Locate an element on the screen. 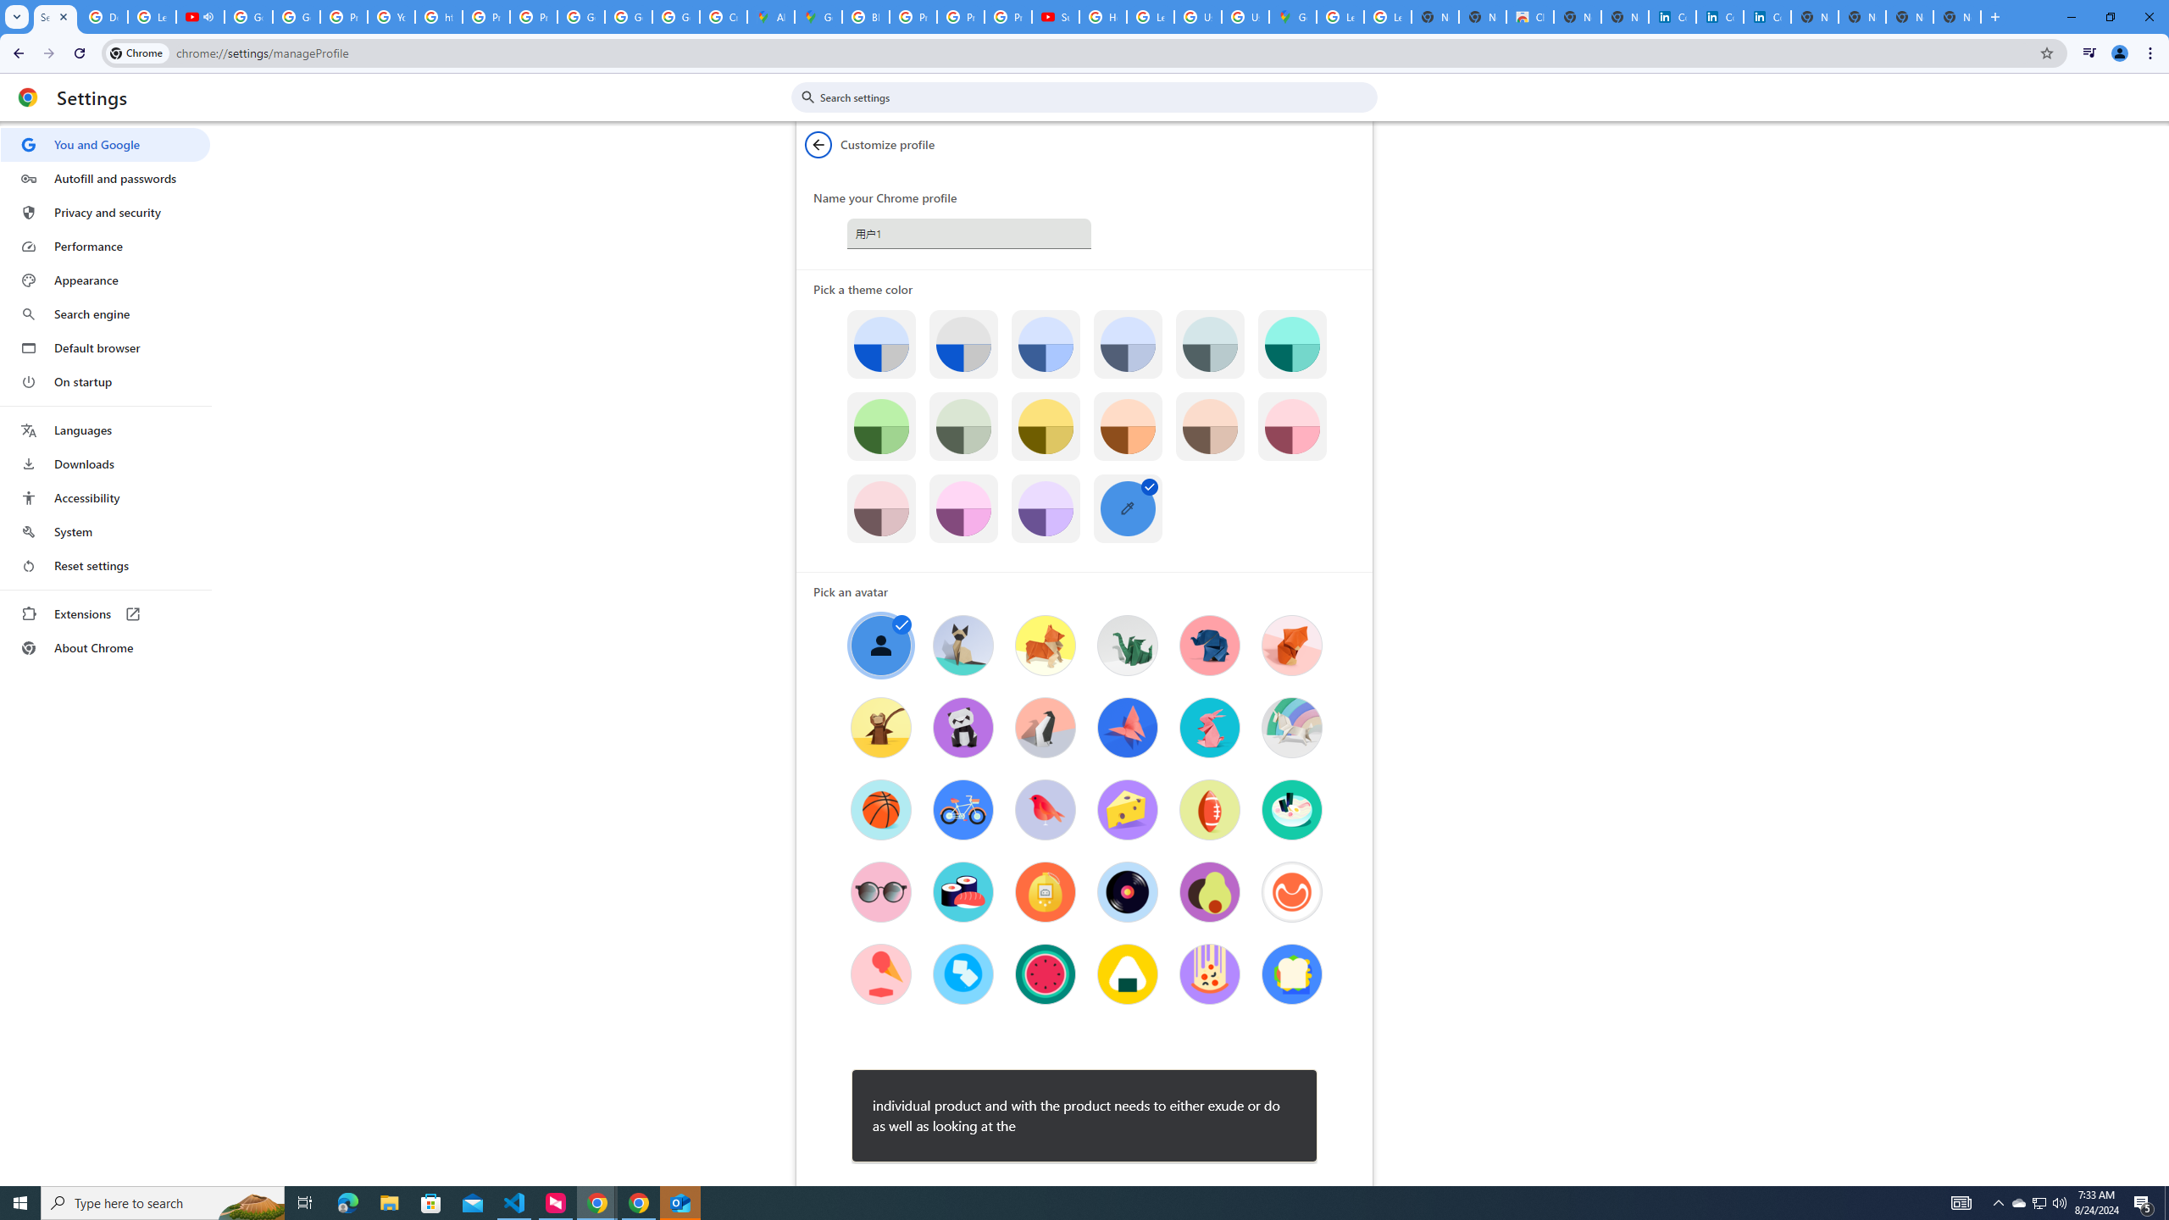 This screenshot has width=2169, height=1220. Copyright Policy is located at coordinates (1767, 17).